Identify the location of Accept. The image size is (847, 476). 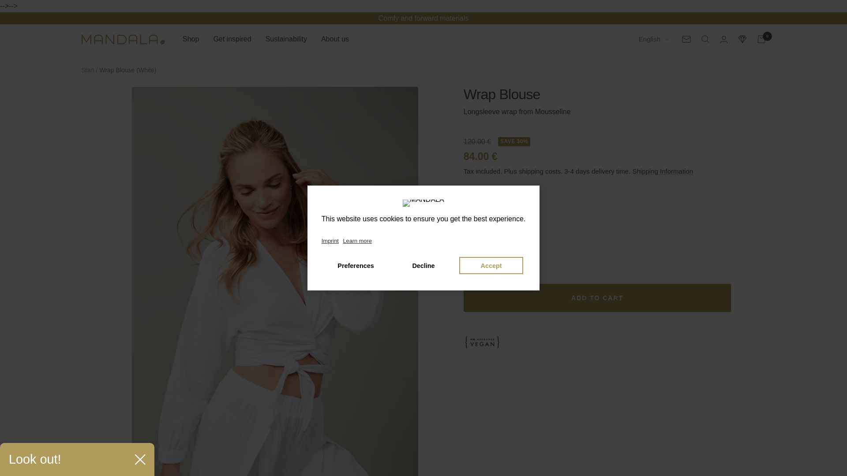
(491, 266).